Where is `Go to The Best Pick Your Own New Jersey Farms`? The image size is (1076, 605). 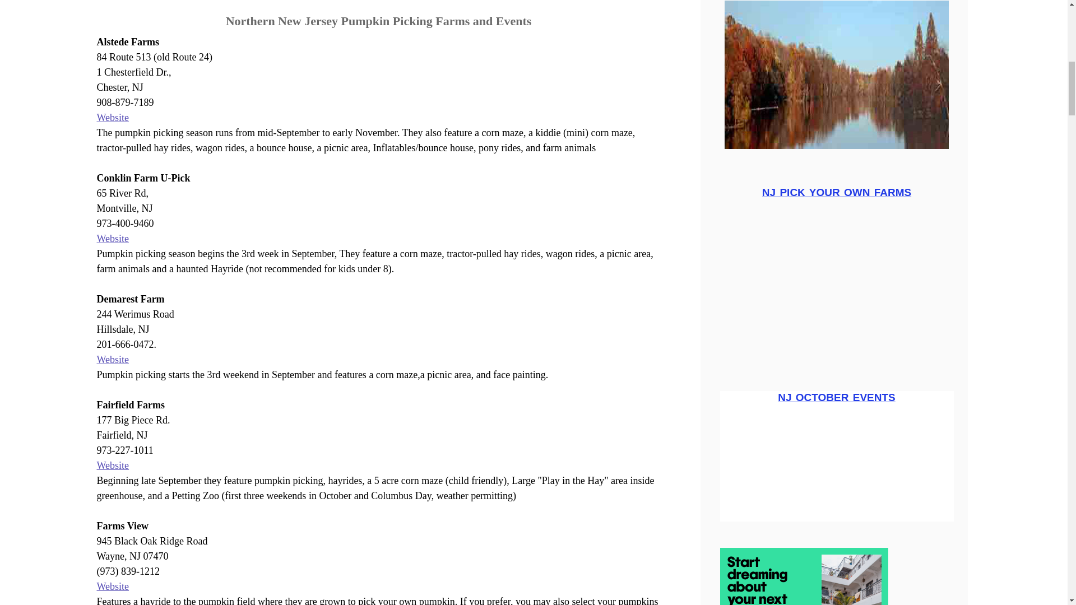
Go to The Best Pick Your Own New Jersey Farms is located at coordinates (836, 351).